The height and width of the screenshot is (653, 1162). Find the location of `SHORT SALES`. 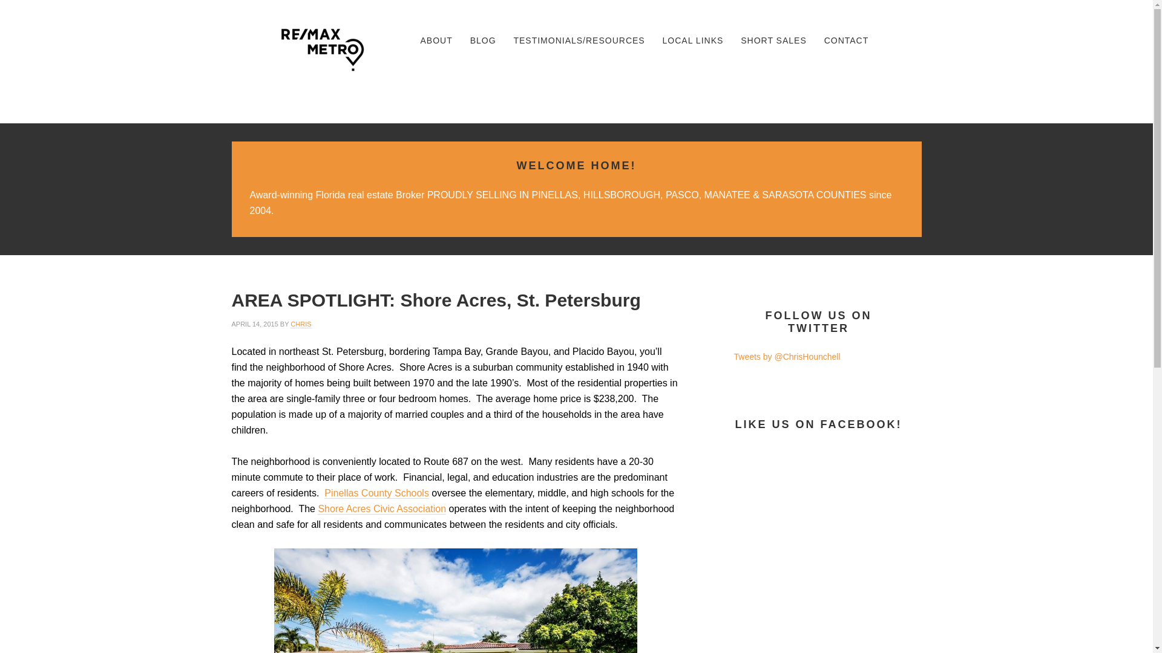

SHORT SALES is located at coordinates (773, 41).